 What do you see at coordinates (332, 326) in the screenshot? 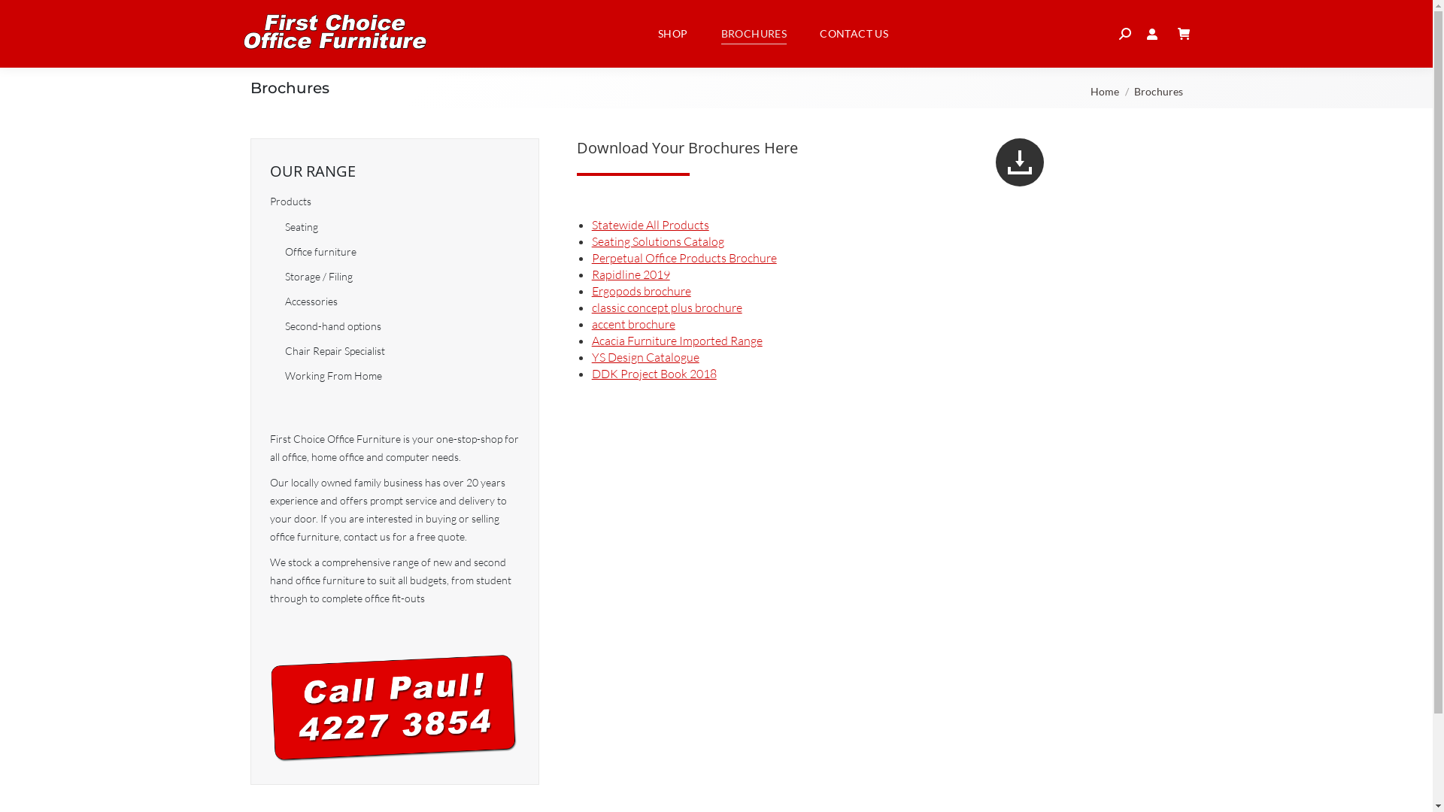
I see `Second-hand options` at bounding box center [332, 326].